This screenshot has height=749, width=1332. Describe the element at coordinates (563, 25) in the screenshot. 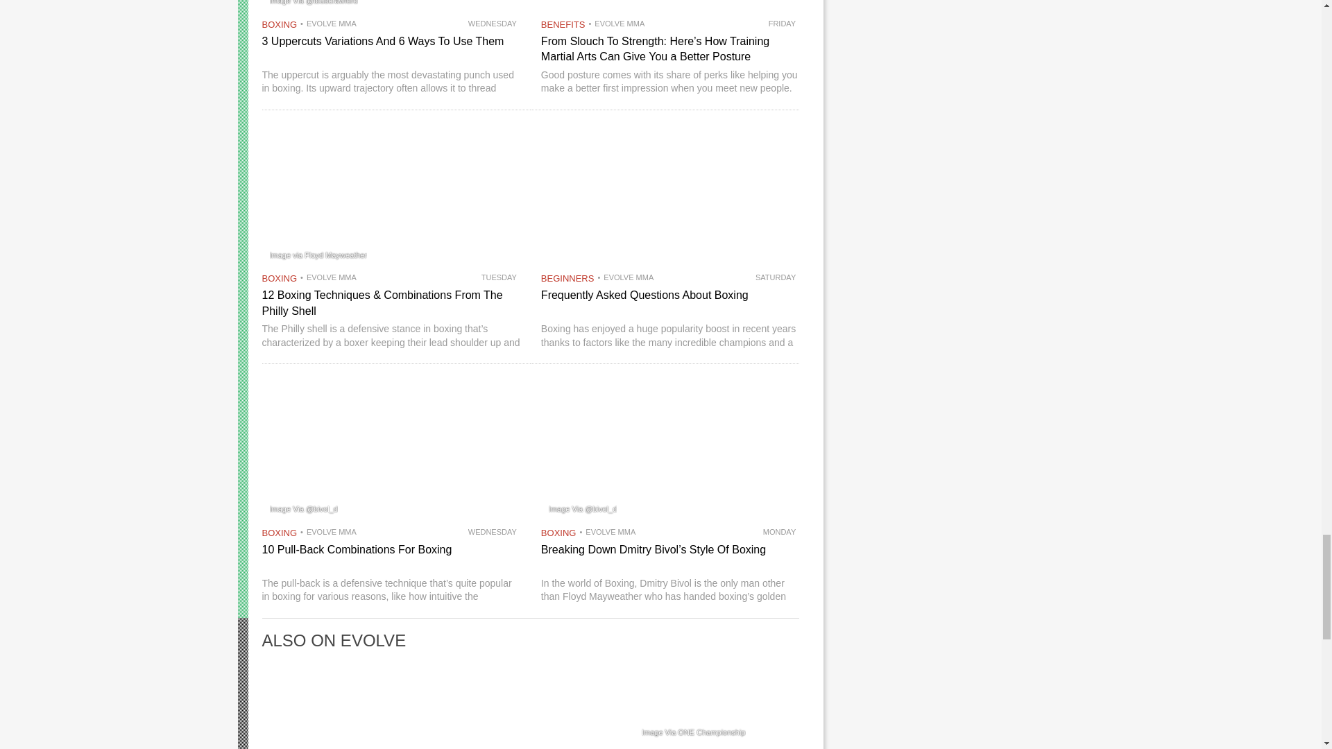

I see `Benefits` at that location.